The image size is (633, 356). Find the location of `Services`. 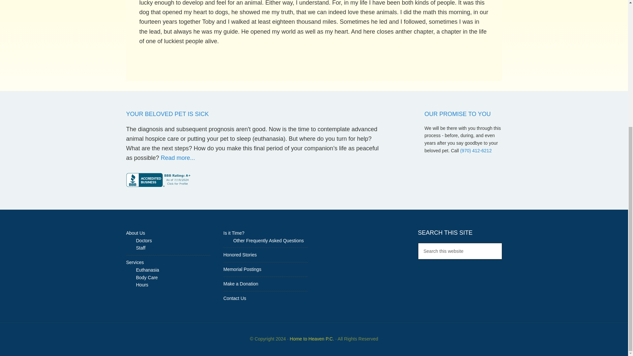

Services is located at coordinates (135, 262).